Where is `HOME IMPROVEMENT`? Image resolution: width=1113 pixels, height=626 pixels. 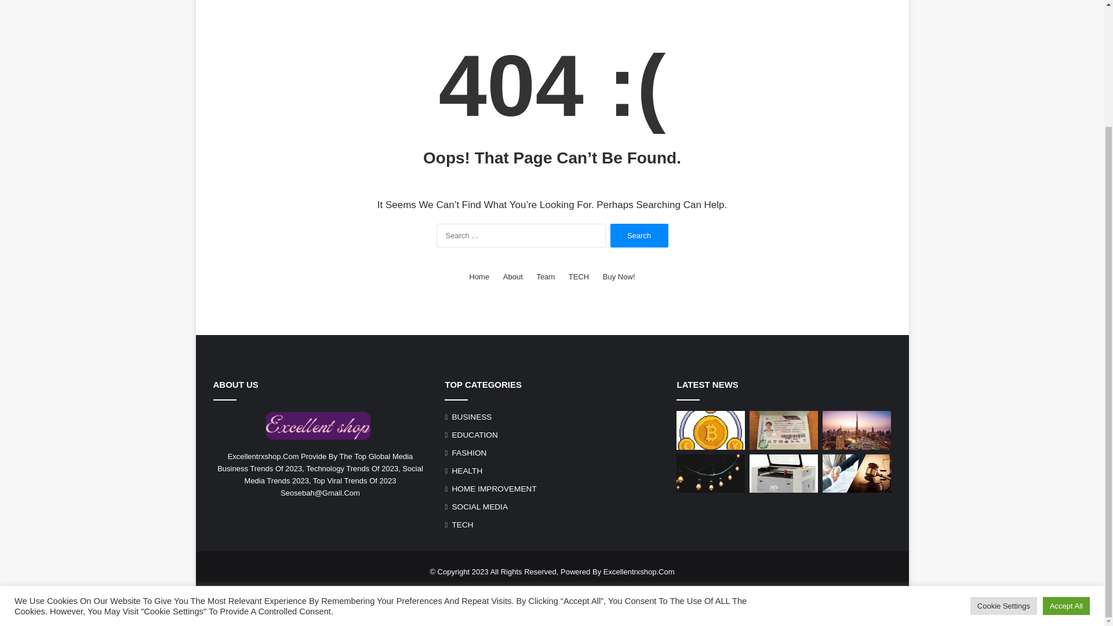
HOME IMPROVEMENT is located at coordinates (494, 489).